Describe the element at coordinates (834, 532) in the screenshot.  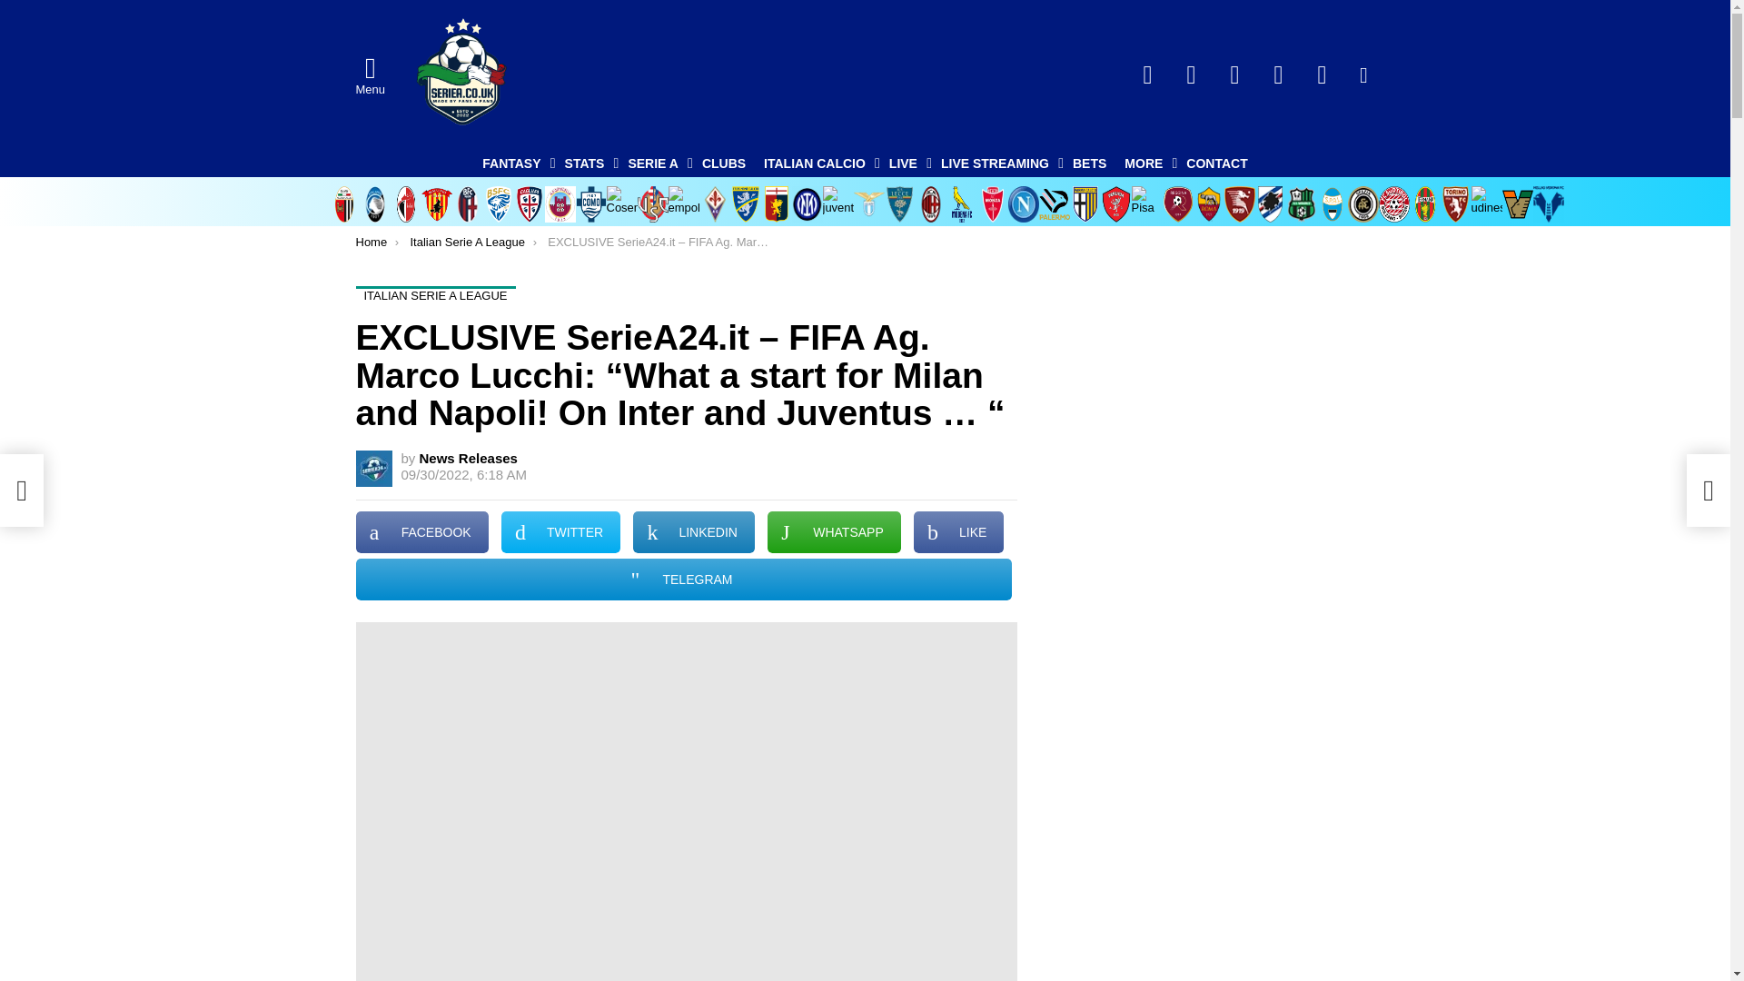
I see `Share on WhatsApp` at that location.